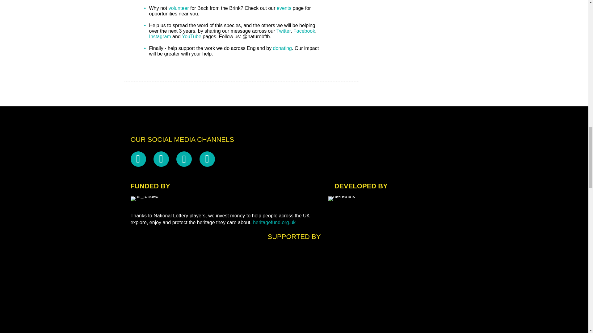  Describe the element at coordinates (284, 8) in the screenshot. I see `events` at that location.